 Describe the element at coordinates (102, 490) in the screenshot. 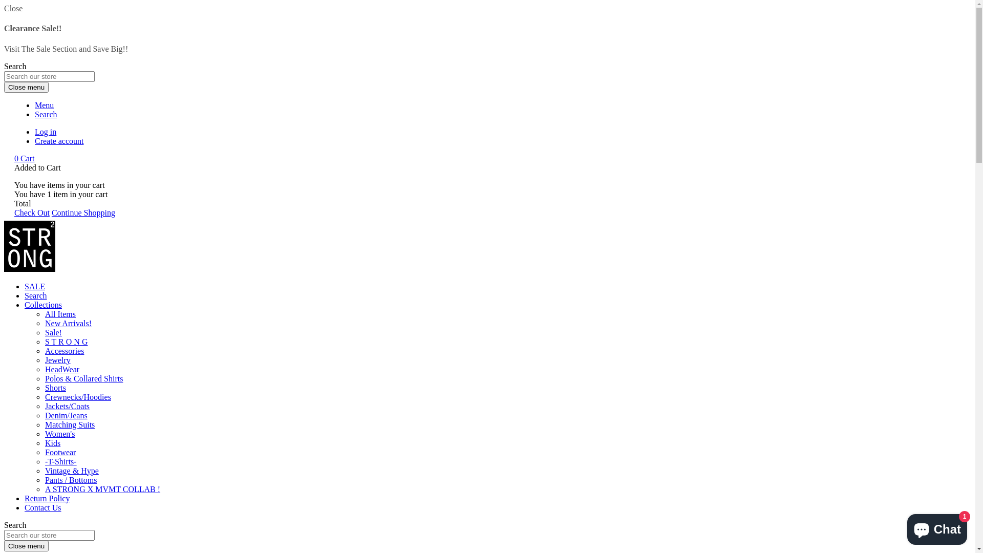

I see `A STRONG X MVMT COLLAB !` at that location.